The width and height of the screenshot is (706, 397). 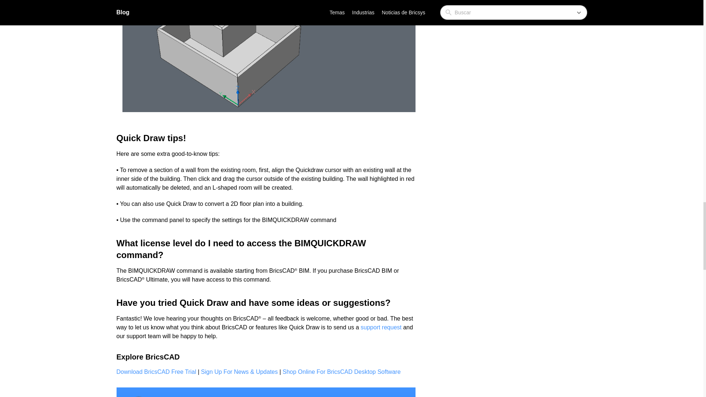 I want to click on Bricsys Support, so click(x=381, y=327).